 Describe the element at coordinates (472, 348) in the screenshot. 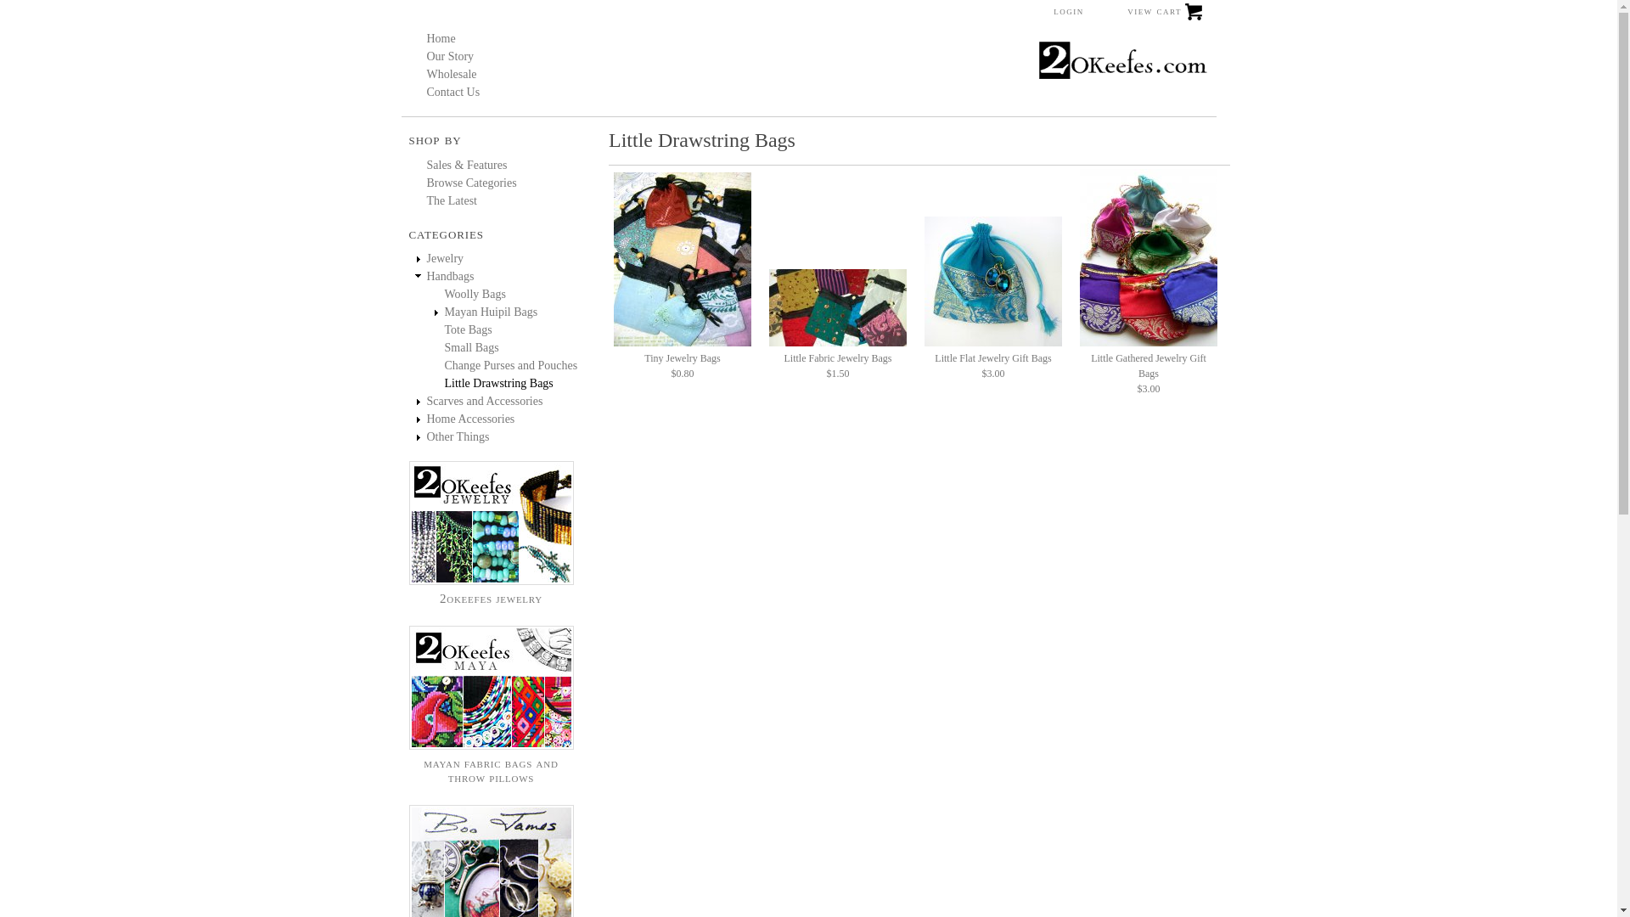

I see `Small Bags` at that location.